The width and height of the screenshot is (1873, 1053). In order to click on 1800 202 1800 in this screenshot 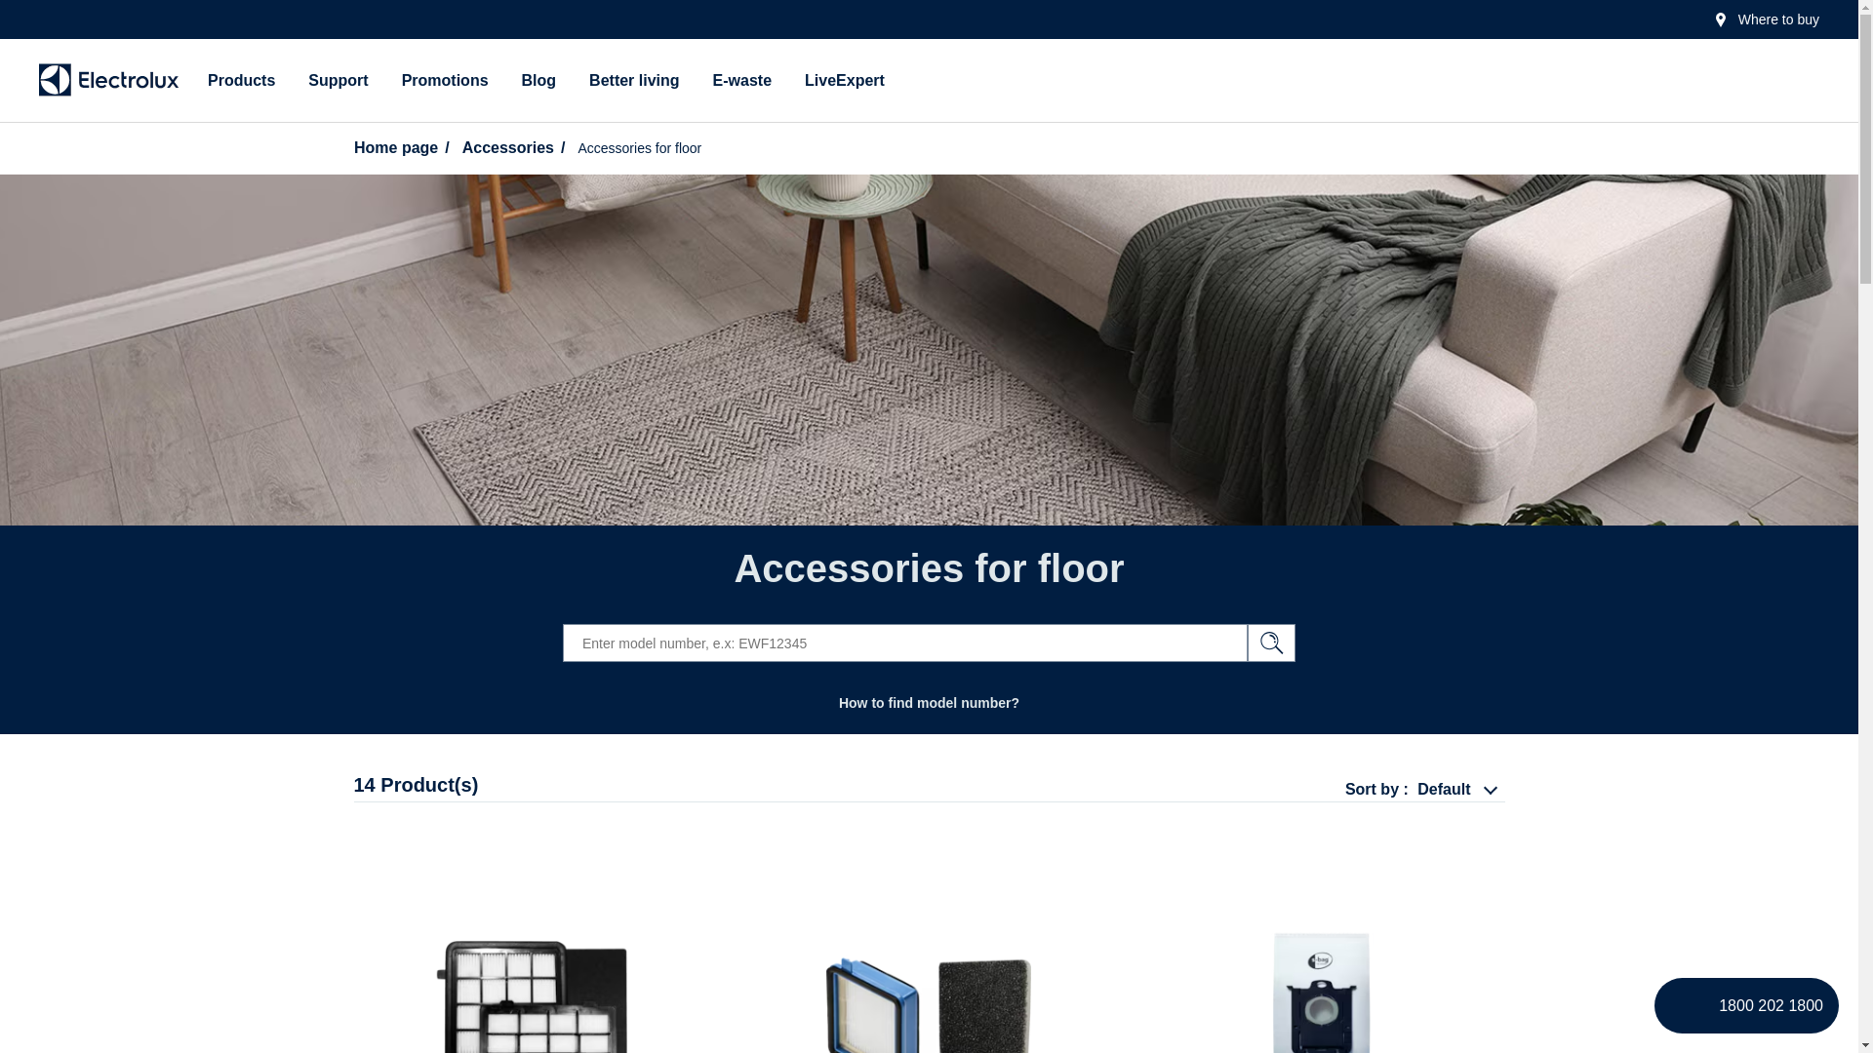, I will do `click(1746, 1005)`.